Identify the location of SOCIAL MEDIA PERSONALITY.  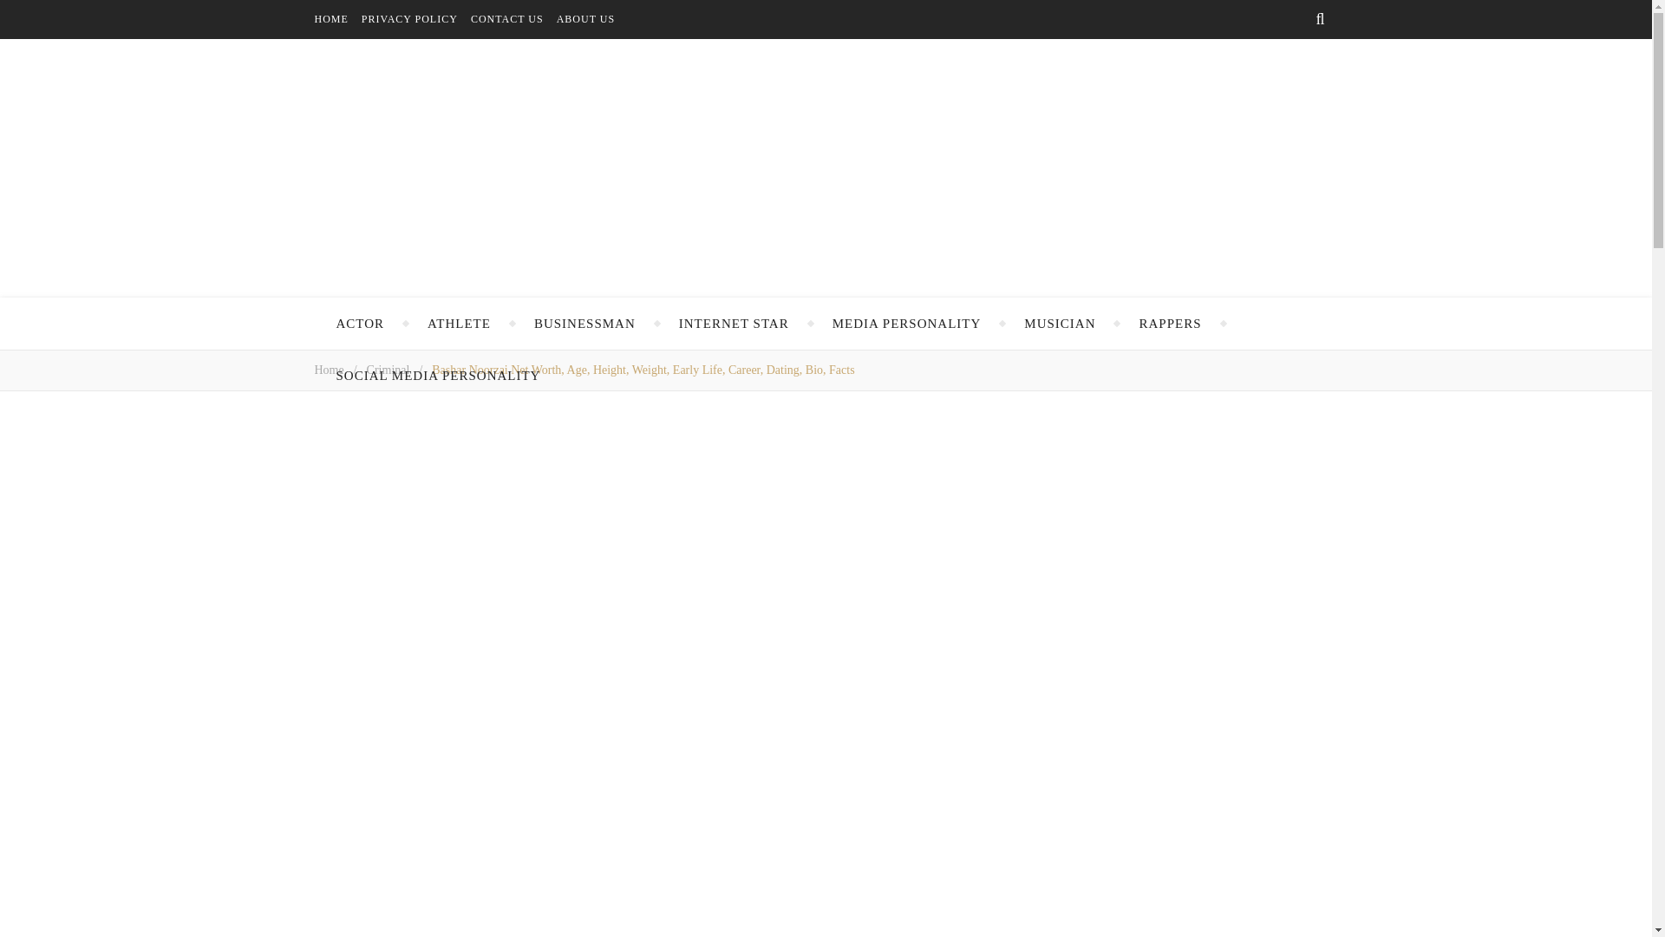
(439, 375).